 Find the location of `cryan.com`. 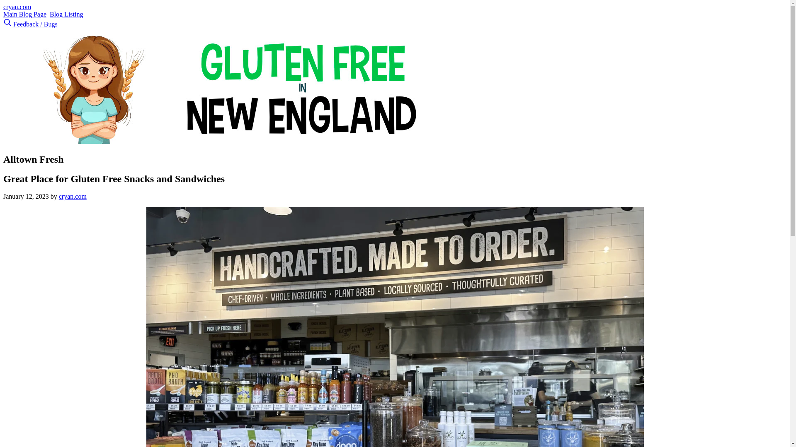

cryan.com is located at coordinates (17, 7).